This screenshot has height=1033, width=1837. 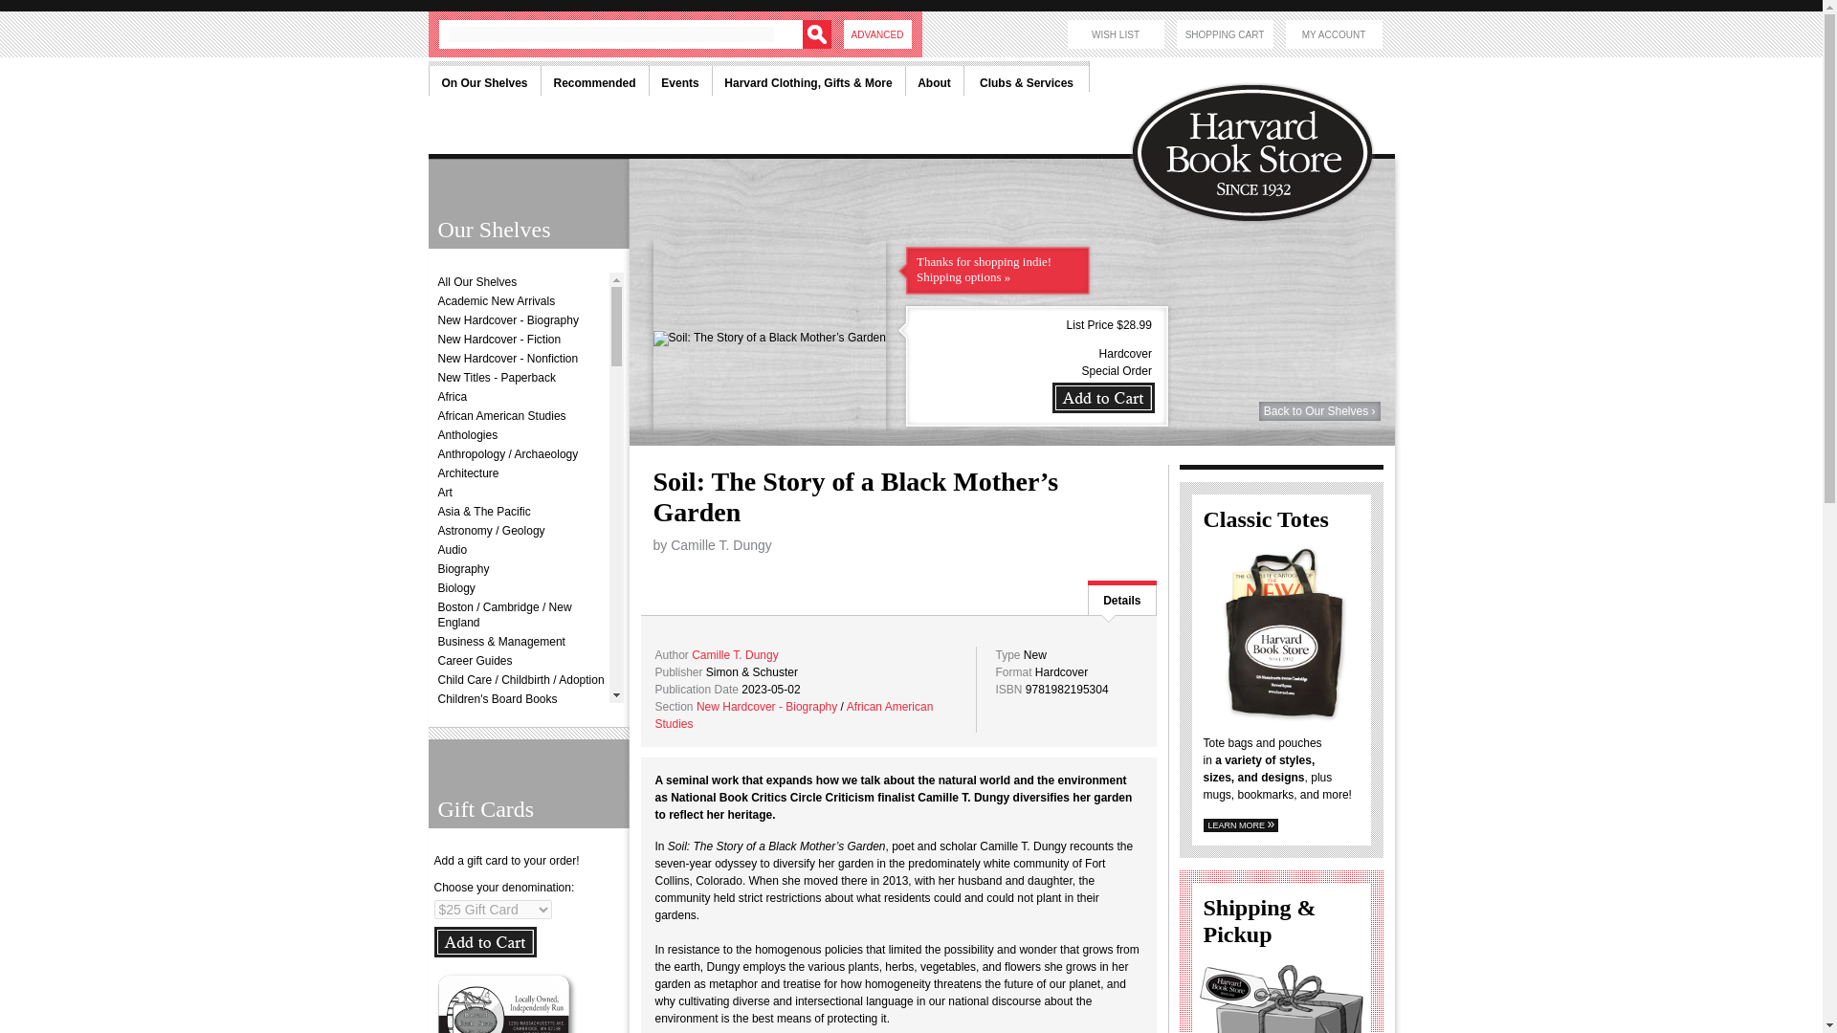 I want to click on MY ACCOUNT, so click(x=1334, y=33).